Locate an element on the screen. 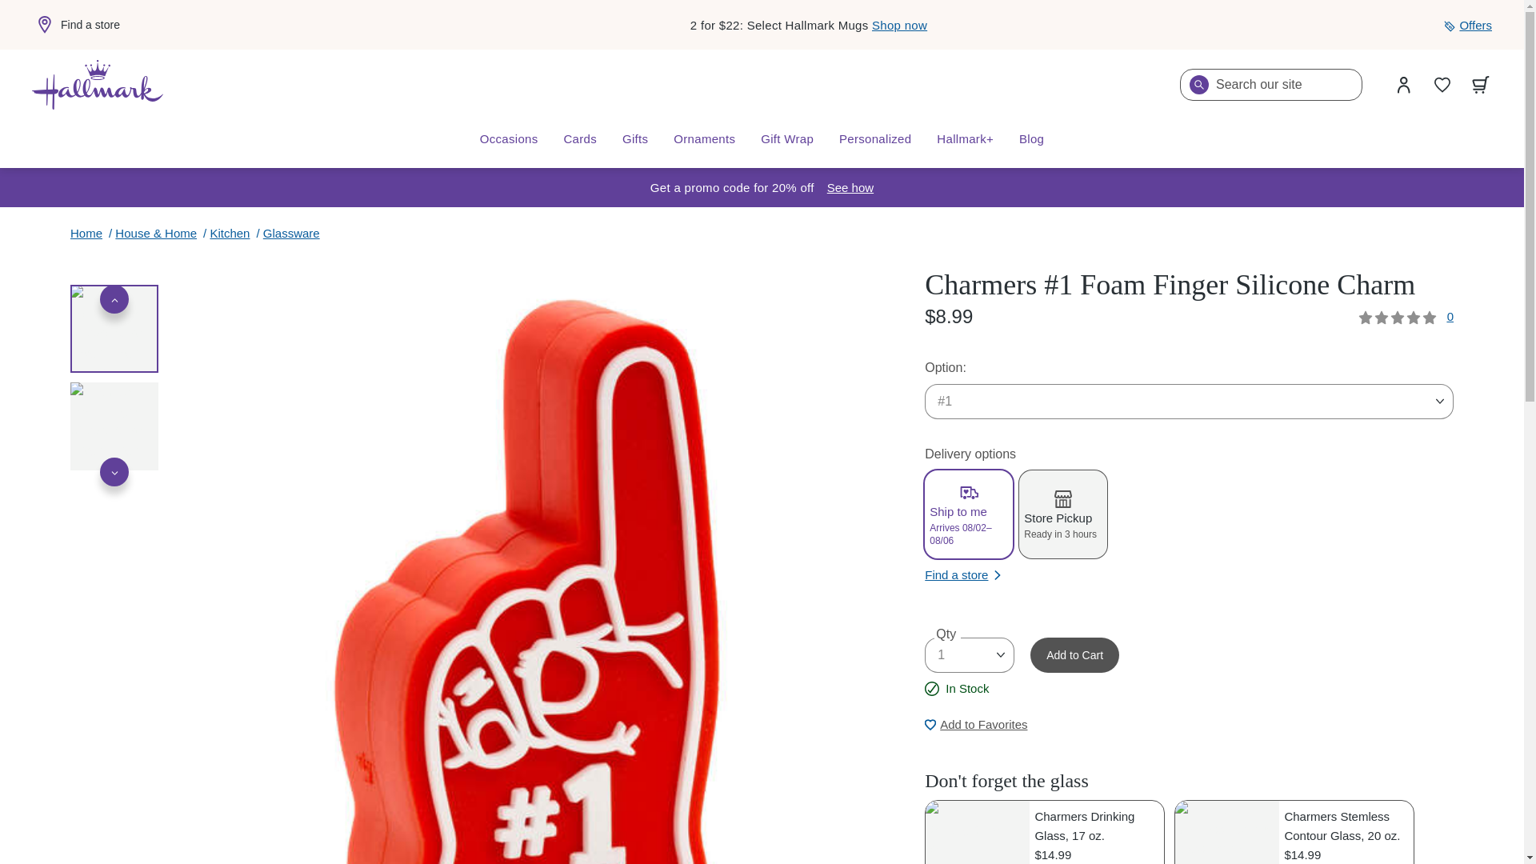 This screenshot has height=864, width=1536. Open shipping dates modal is located at coordinates (850, 187).